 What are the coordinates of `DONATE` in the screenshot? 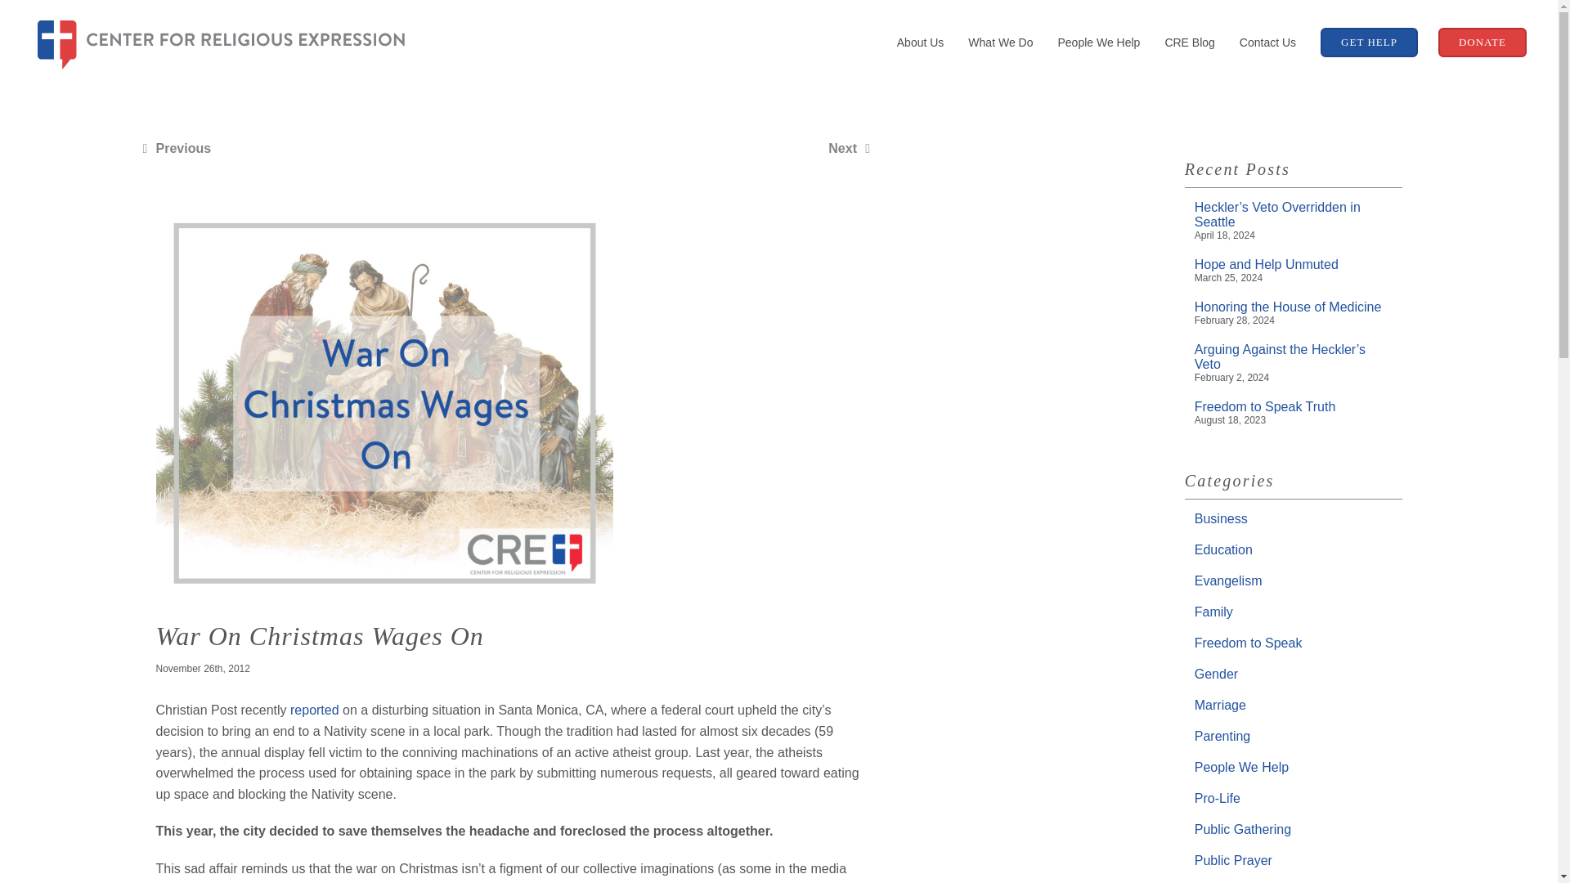 It's located at (1482, 42).